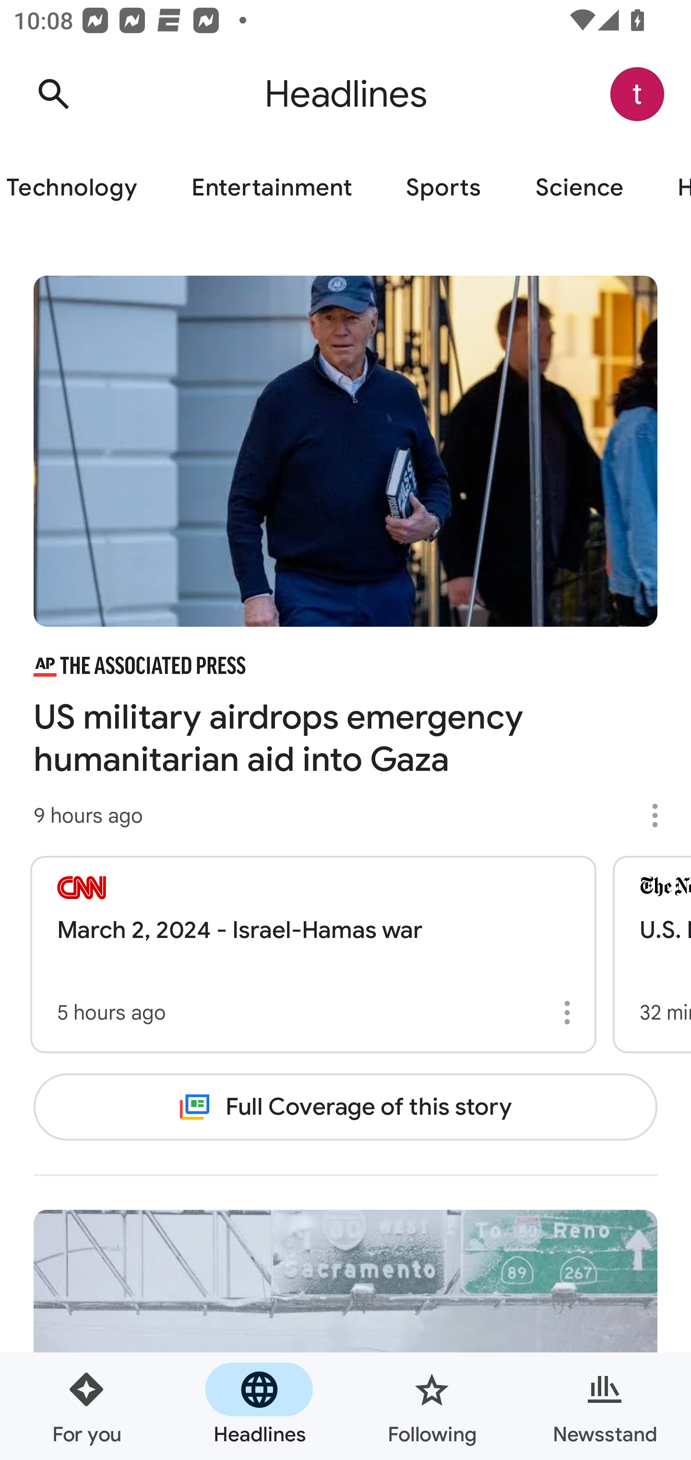  What do you see at coordinates (443, 188) in the screenshot?
I see `Sports` at bounding box center [443, 188].